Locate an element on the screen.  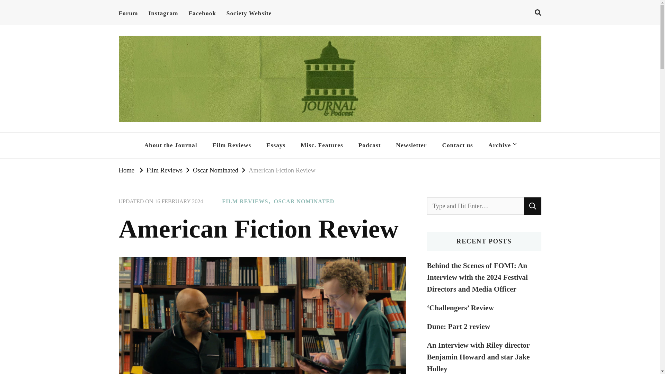
FILM REVIEWS is located at coordinates (247, 202).